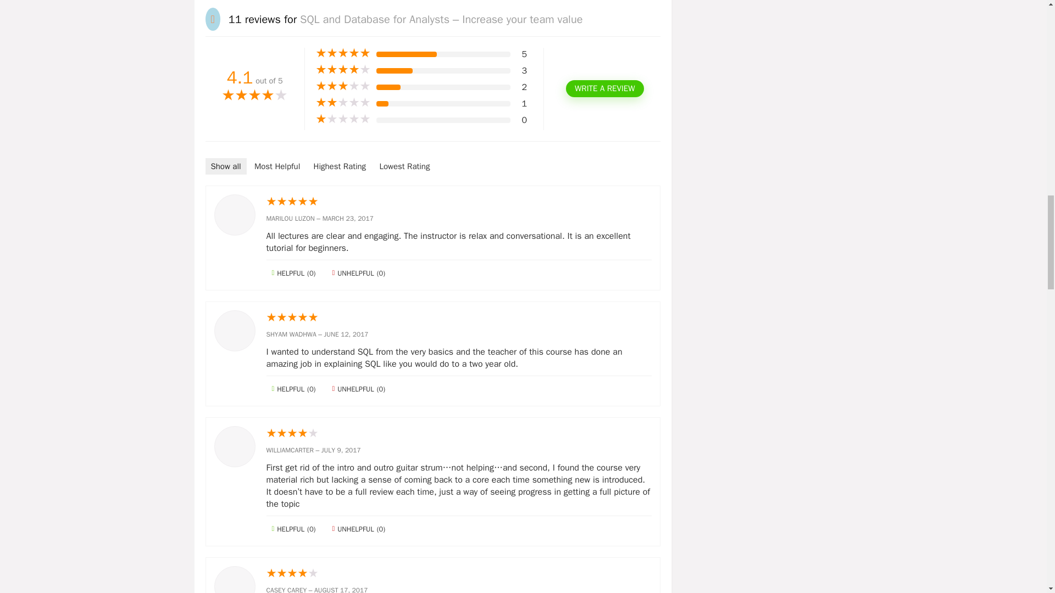  What do you see at coordinates (255, 96) in the screenshot?
I see `Rated 4.1 out of 5` at bounding box center [255, 96].